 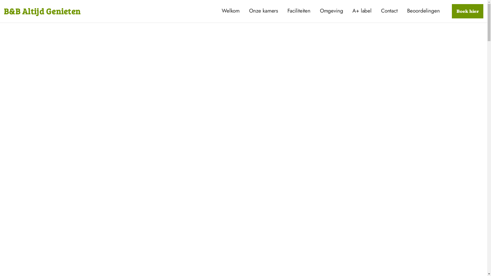 I want to click on Onze kamers, so click(x=263, y=11).